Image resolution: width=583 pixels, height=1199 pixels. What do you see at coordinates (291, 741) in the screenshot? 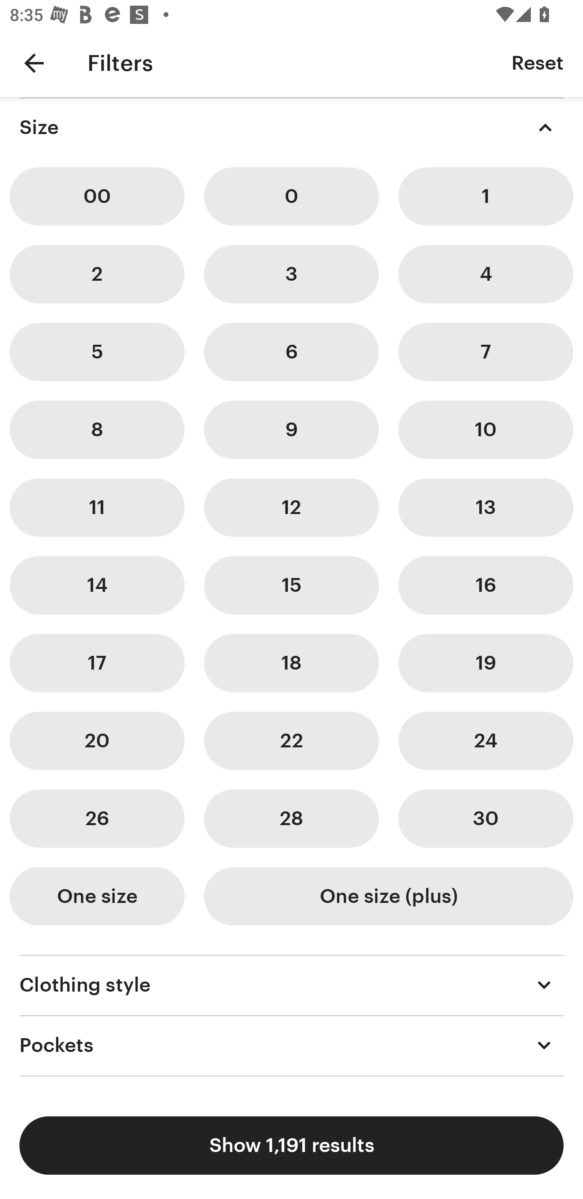
I see `22` at bounding box center [291, 741].